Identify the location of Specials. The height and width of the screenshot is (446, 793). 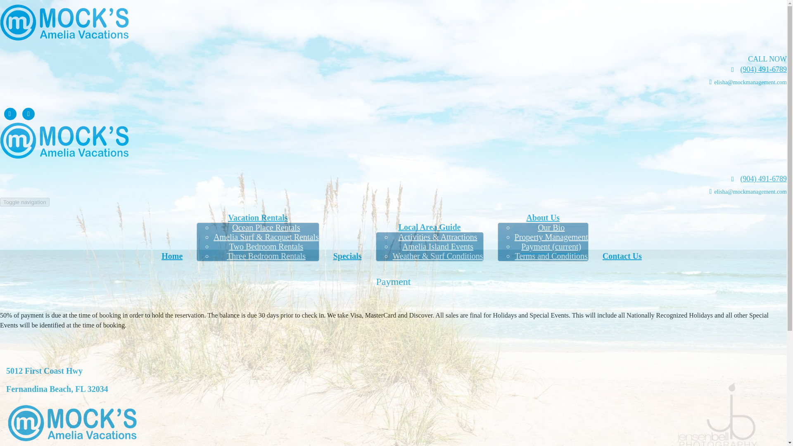
(347, 256).